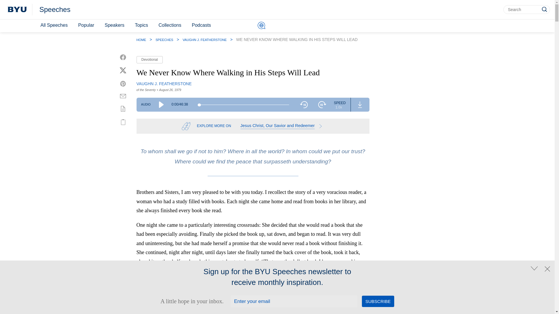 The height and width of the screenshot is (314, 559). I want to click on SPEECHES, so click(164, 40).